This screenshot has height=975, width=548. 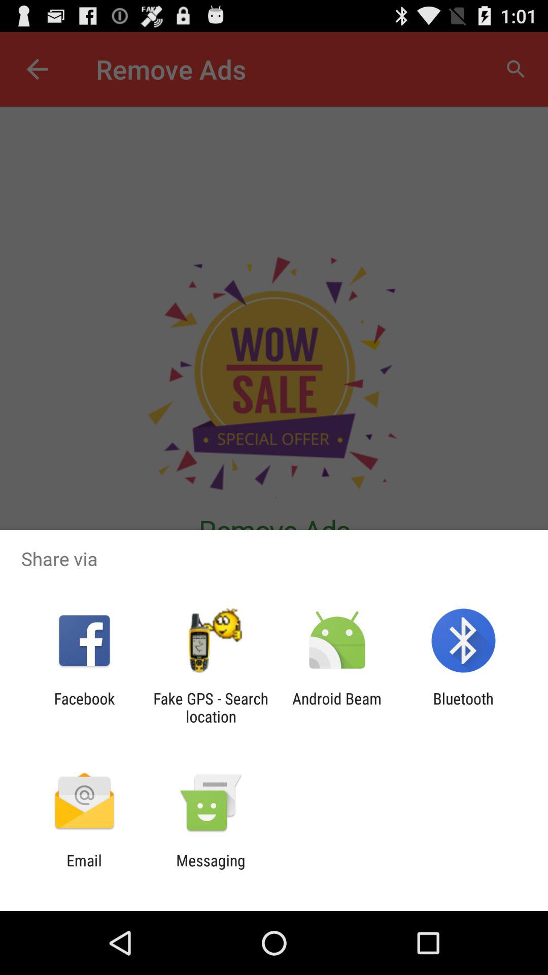 I want to click on turn off the fake gps search, so click(x=211, y=707).